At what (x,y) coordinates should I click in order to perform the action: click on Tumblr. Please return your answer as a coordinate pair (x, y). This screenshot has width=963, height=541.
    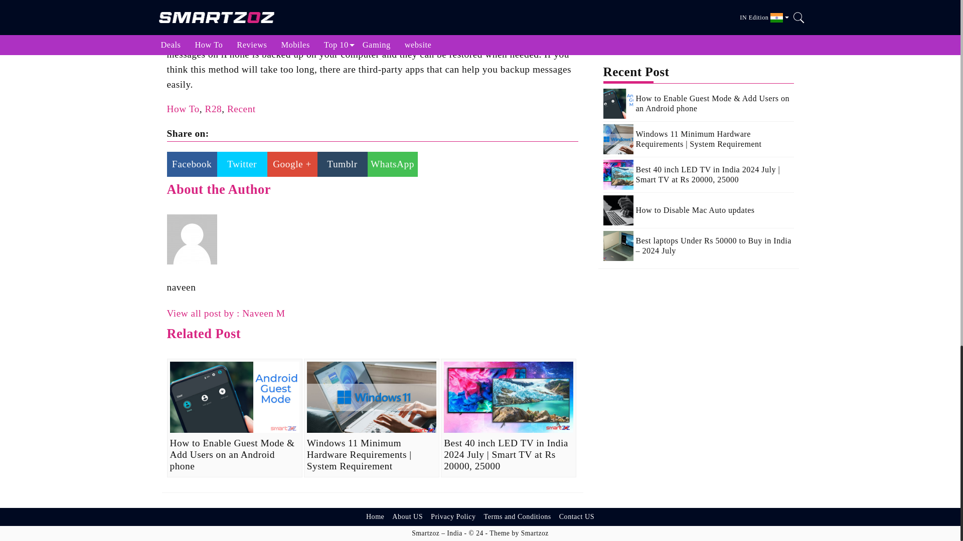
    Looking at the image, I should click on (342, 164).